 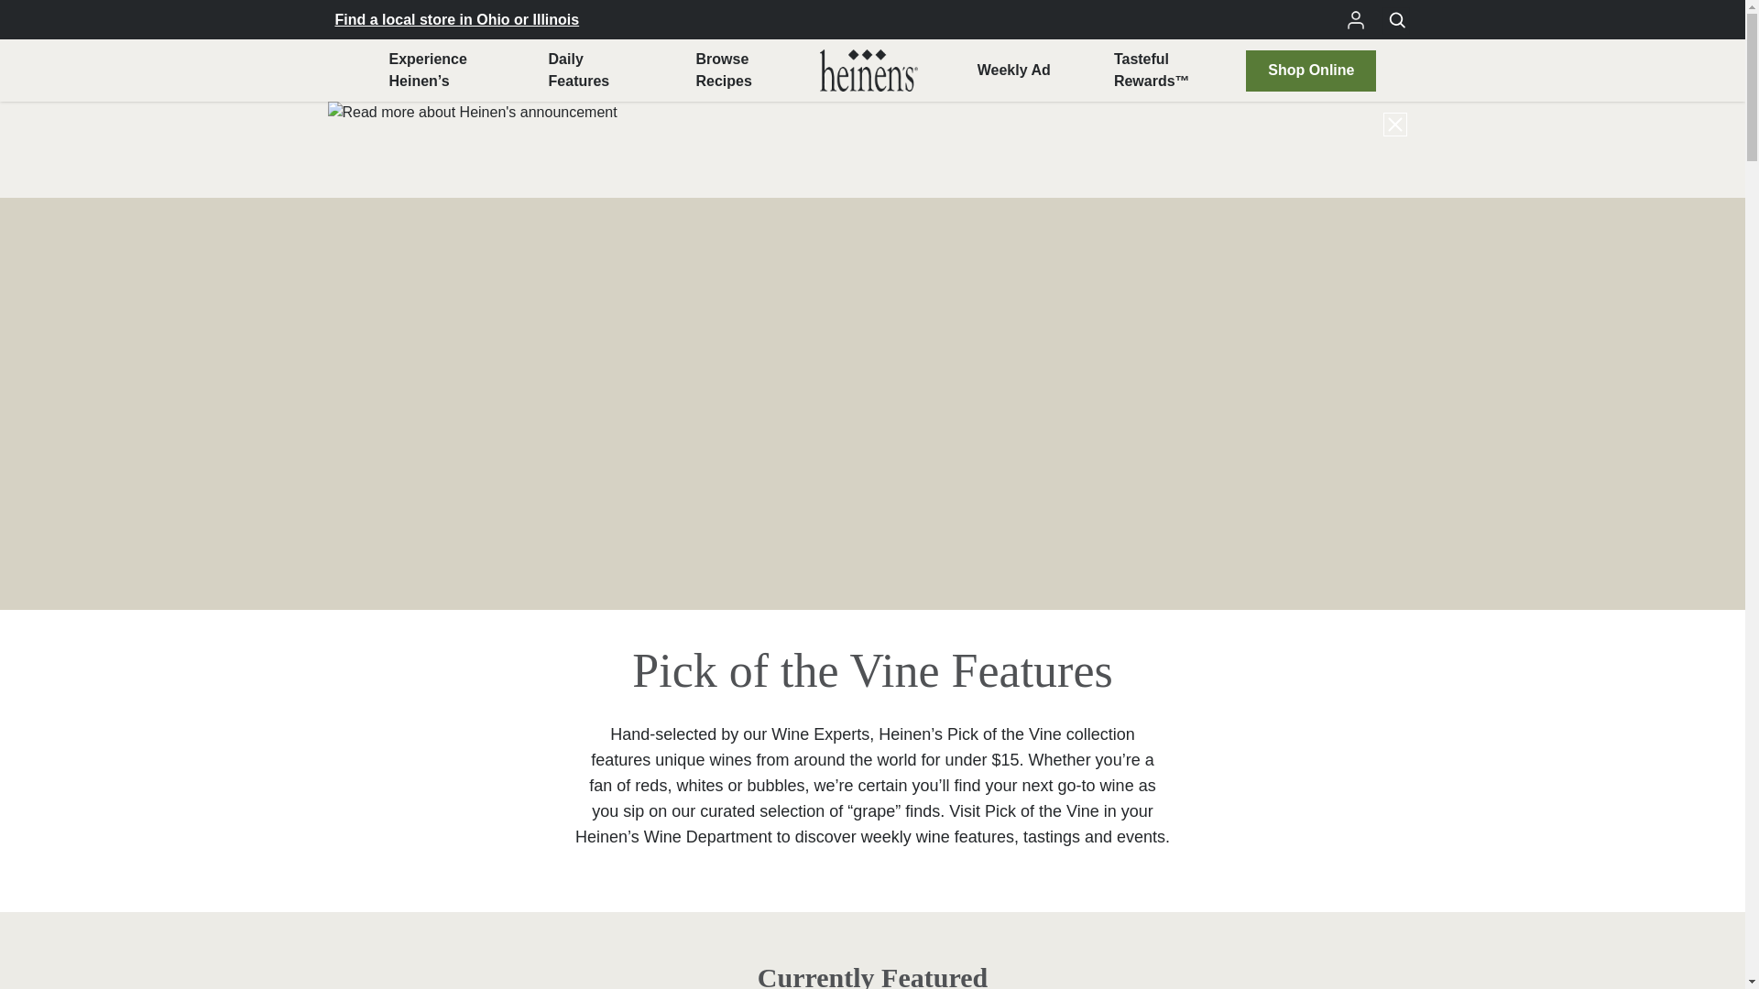 I want to click on Find a local store in Ohio or Illinois, so click(x=723, y=71).